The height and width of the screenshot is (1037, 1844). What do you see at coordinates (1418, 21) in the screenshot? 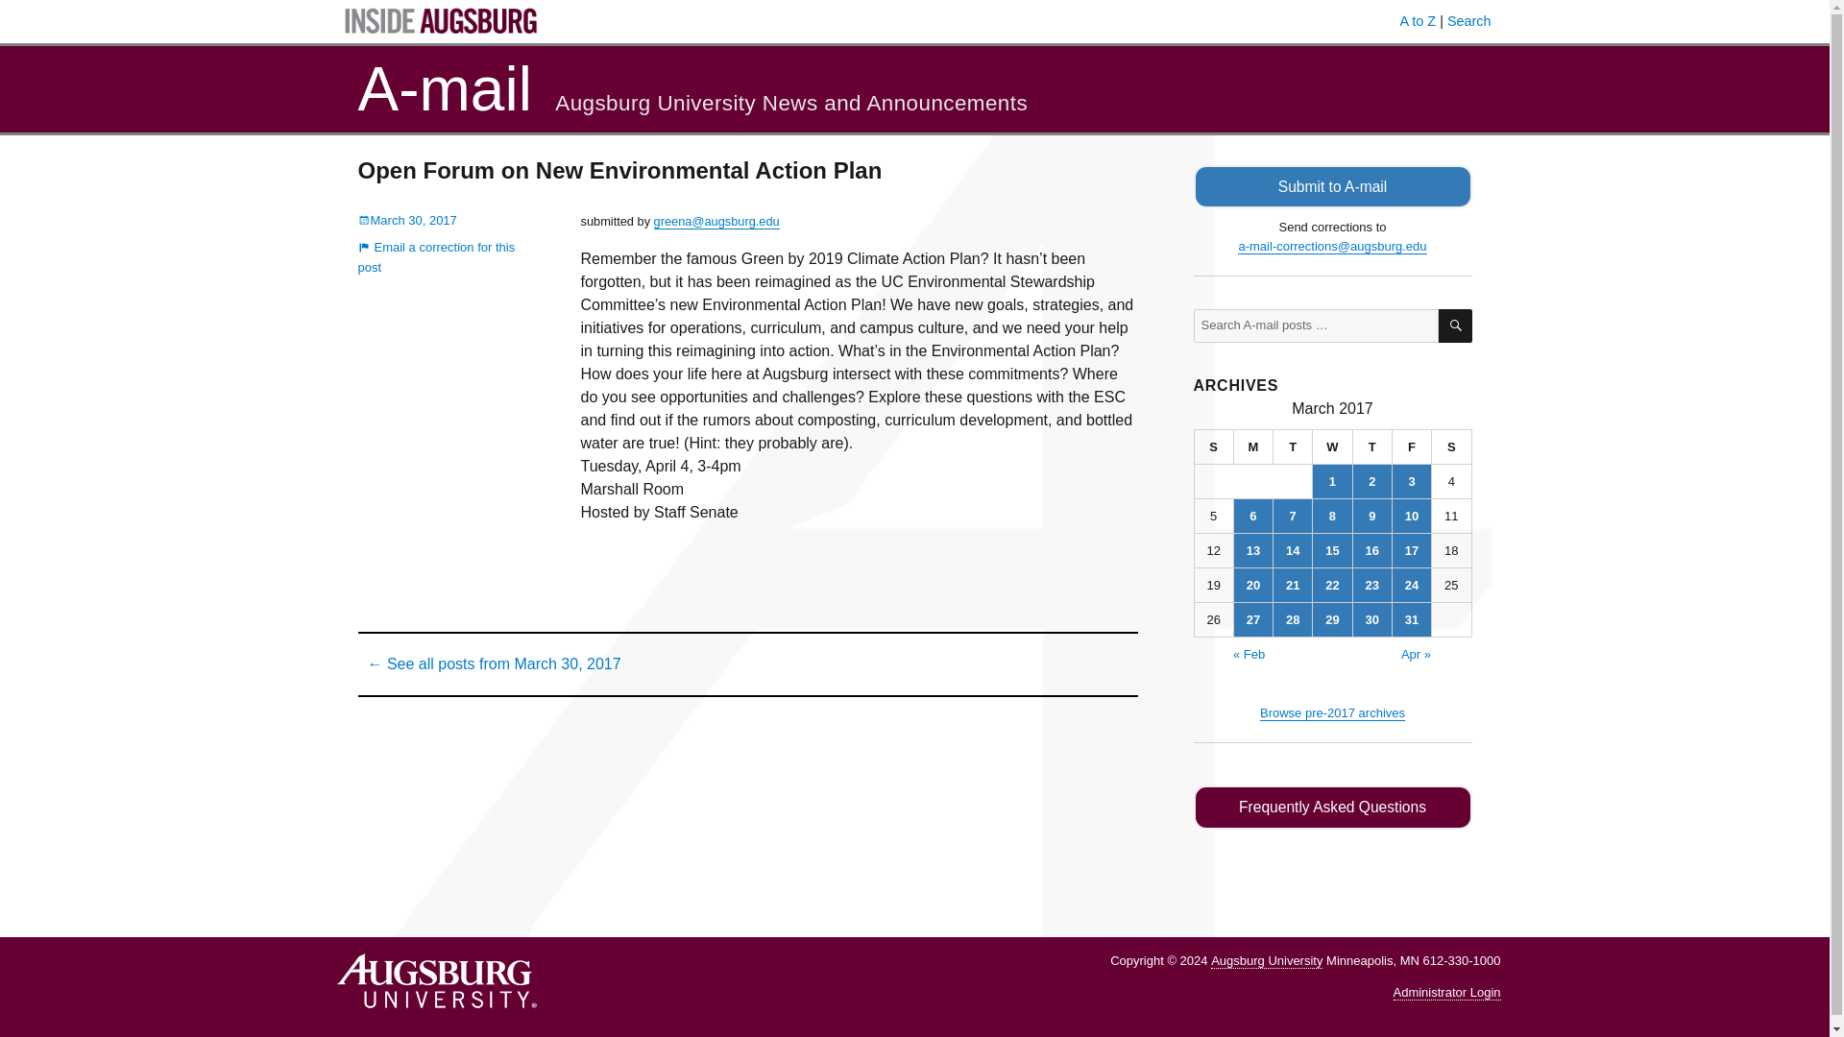
I see `A to Z` at bounding box center [1418, 21].